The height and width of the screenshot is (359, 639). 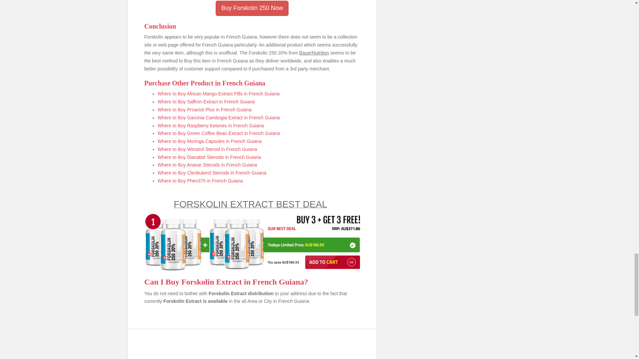 What do you see at coordinates (219, 117) in the screenshot?
I see `Where to Buy Garcinia Cambogia Extract in French Guiana` at bounding box center [219, 117].